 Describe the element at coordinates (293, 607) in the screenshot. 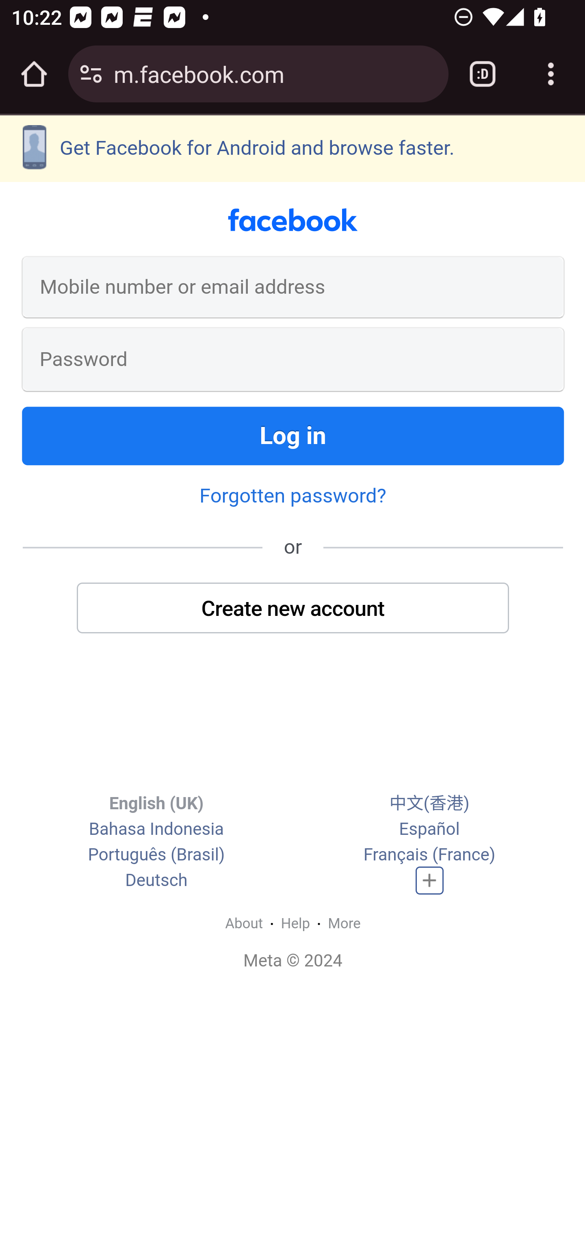

I see `Create new account` at that location.